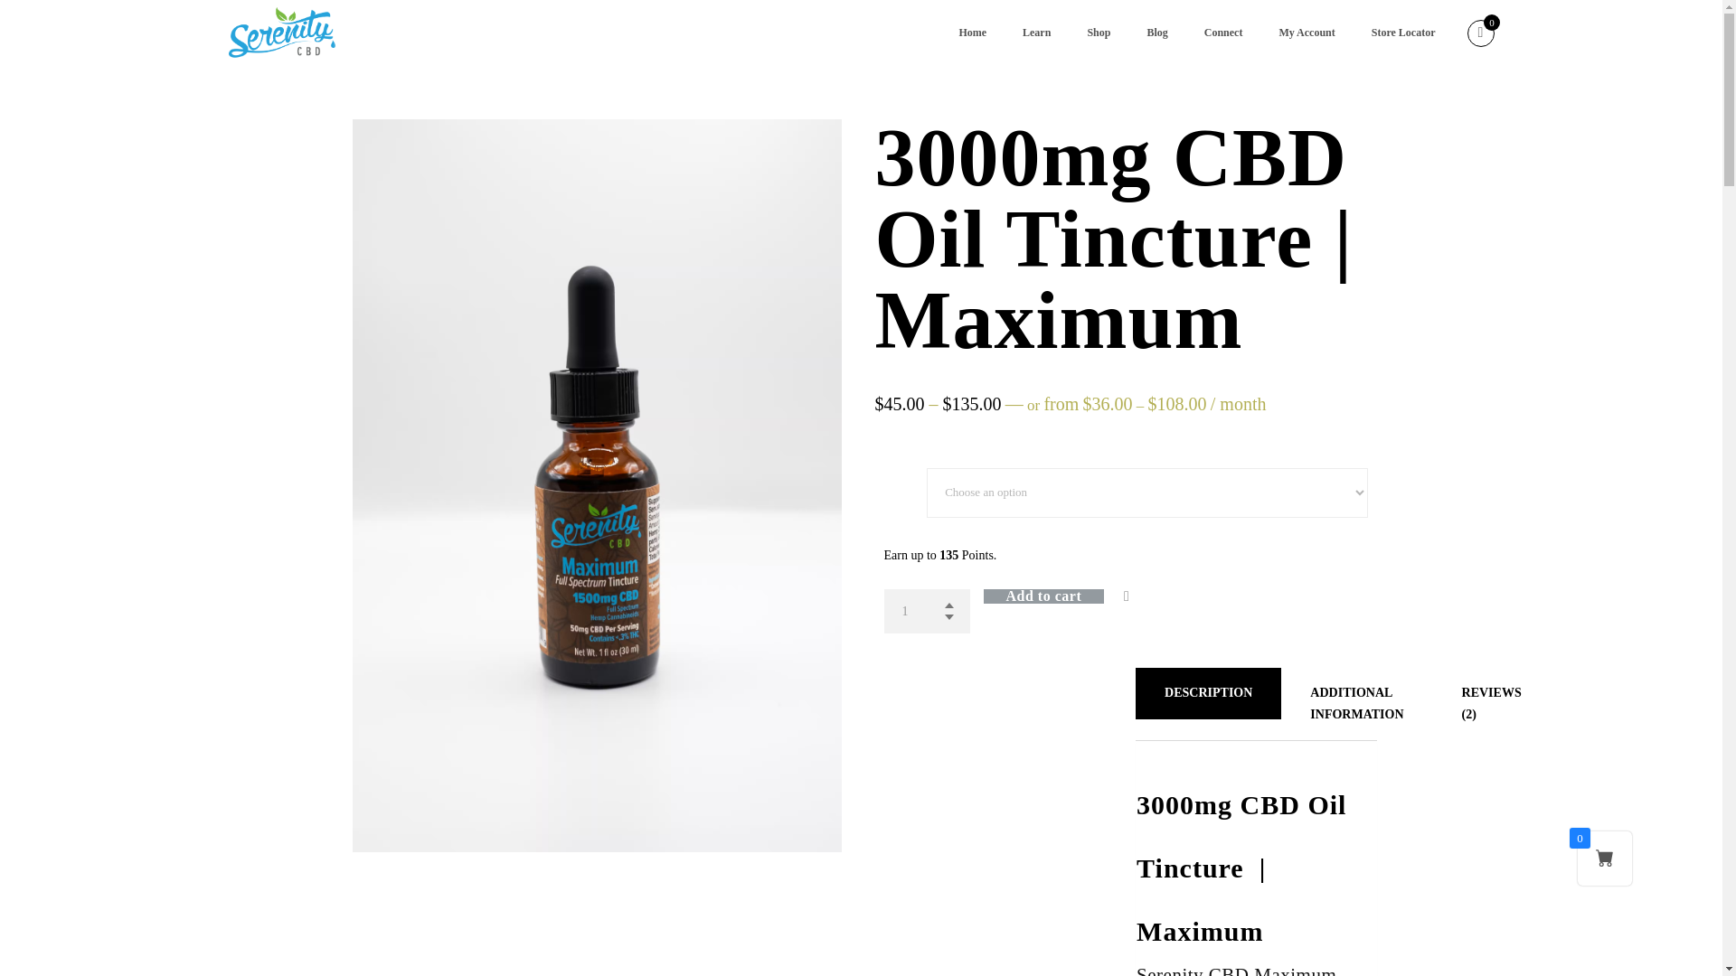 Image resolution: width=1736 pixels, height=976 pixels. I want to click on Qty, so click(927, 611).